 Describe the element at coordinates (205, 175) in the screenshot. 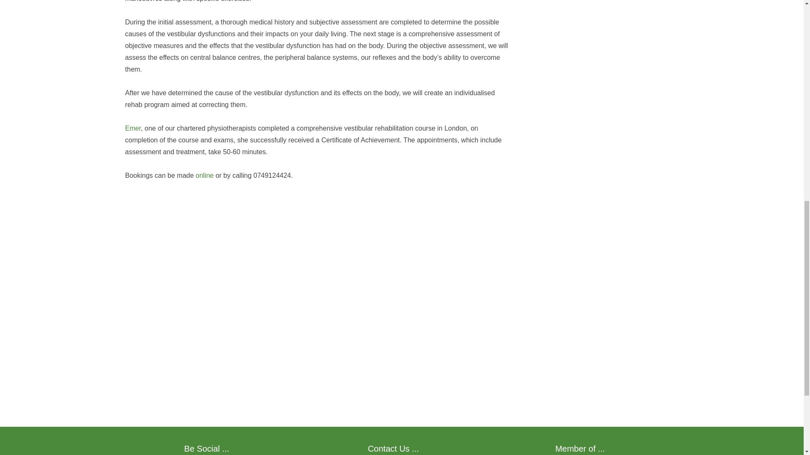

I see `online` at that location.